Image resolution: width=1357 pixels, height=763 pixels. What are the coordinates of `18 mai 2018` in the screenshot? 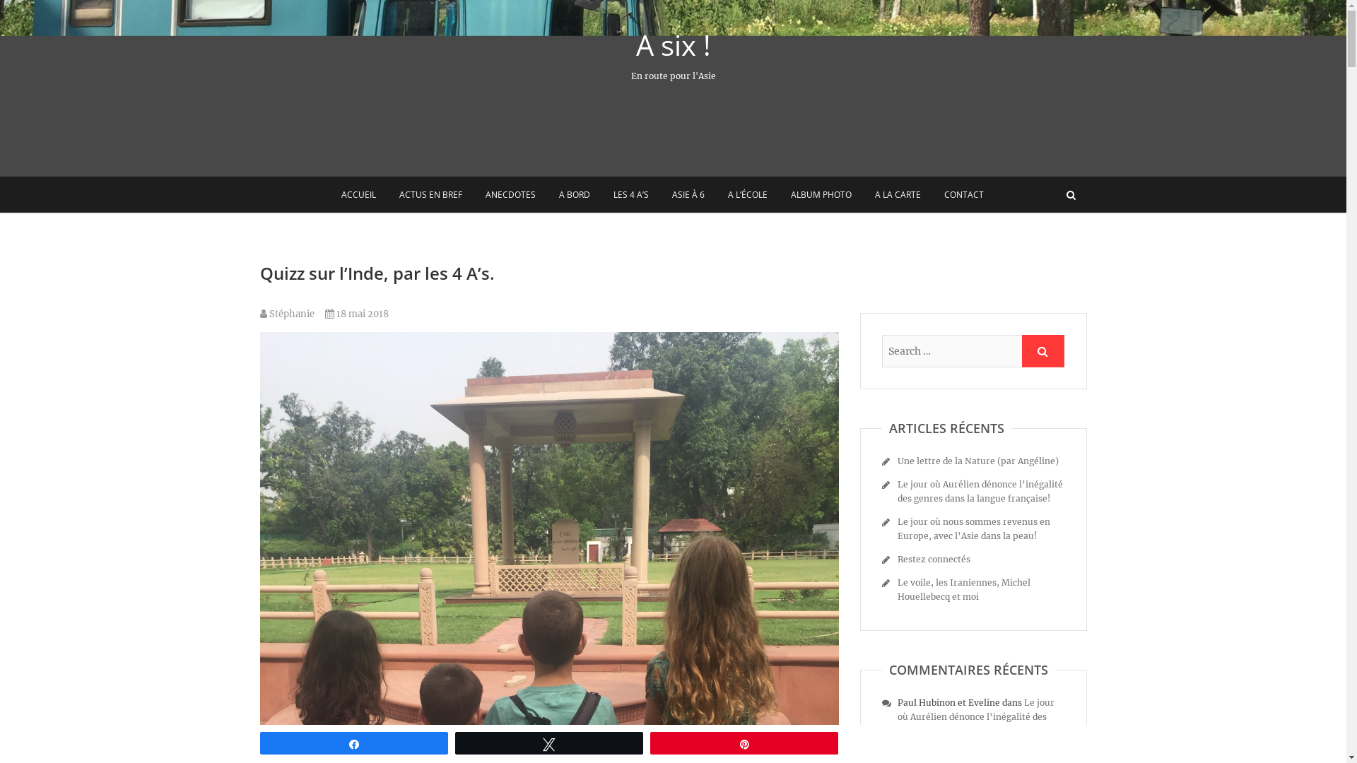 It's located at (357, 314).